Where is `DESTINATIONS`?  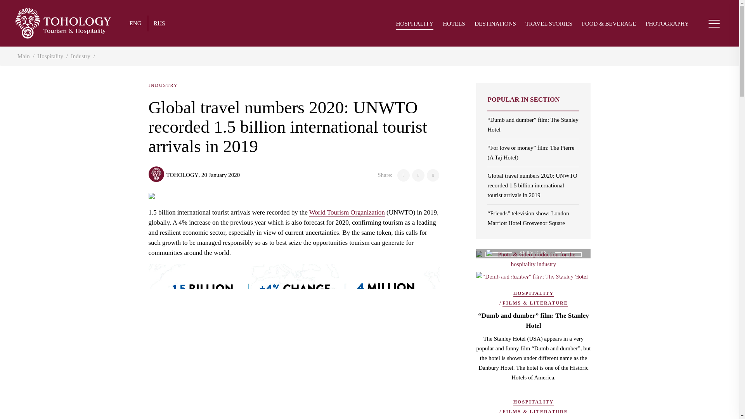
DESTINATIONS is located at coordinates (495, 25).